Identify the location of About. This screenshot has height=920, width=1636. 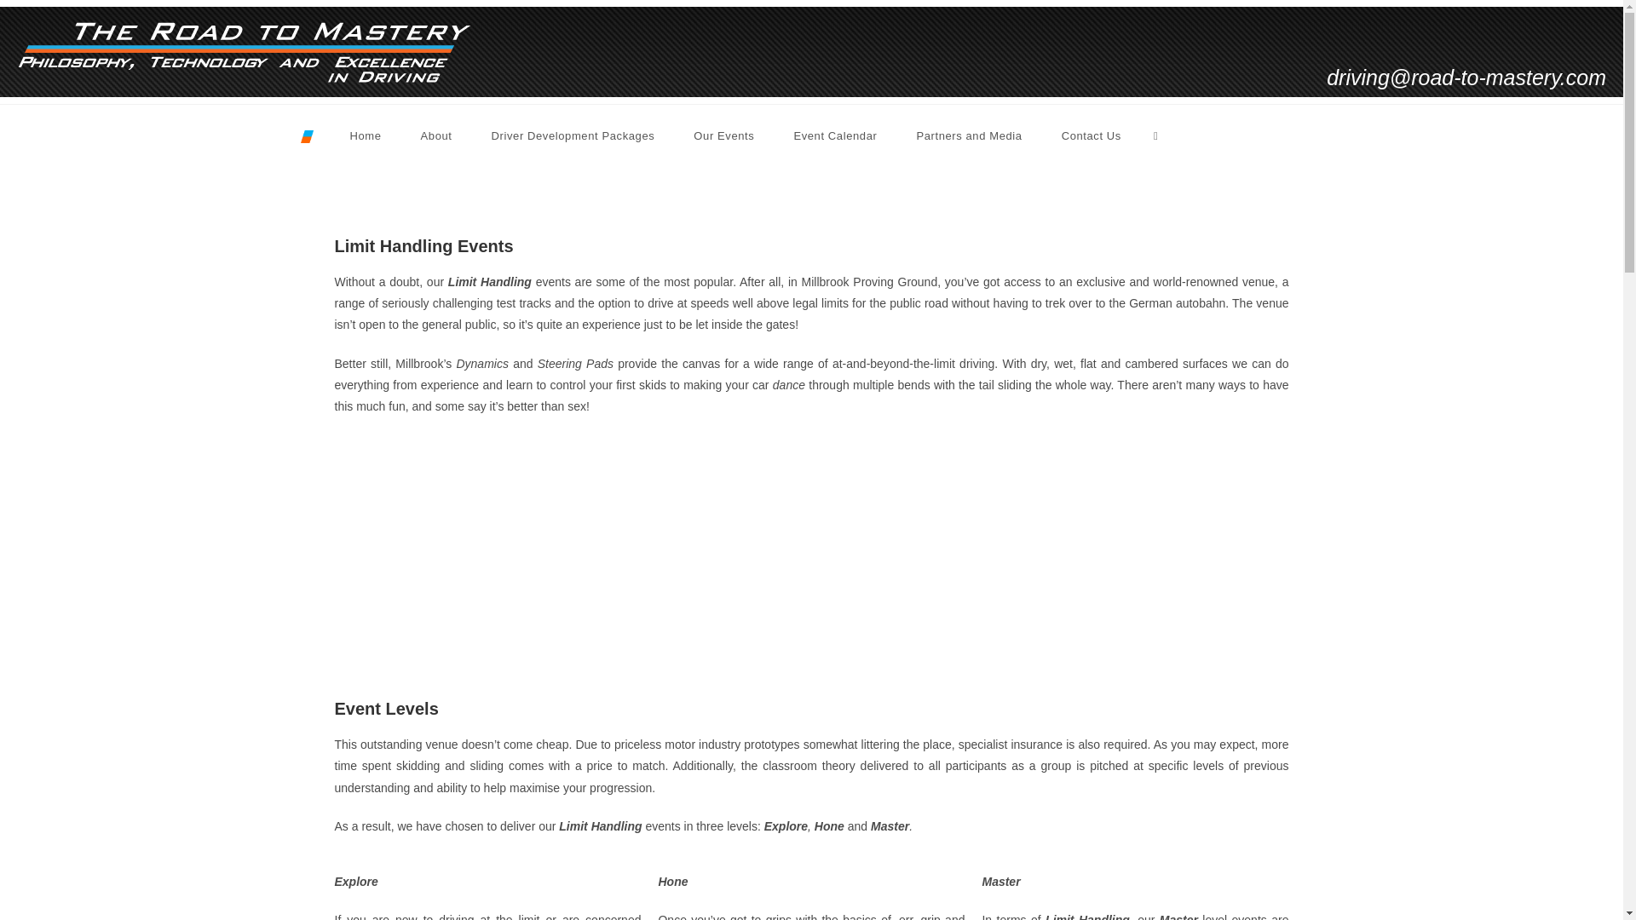
(436, 136).